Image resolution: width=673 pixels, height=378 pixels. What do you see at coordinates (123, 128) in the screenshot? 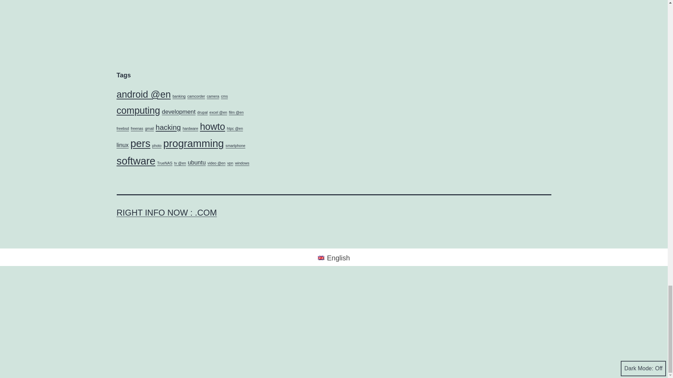
I see `freebsd` at bounding box center [123, 128].